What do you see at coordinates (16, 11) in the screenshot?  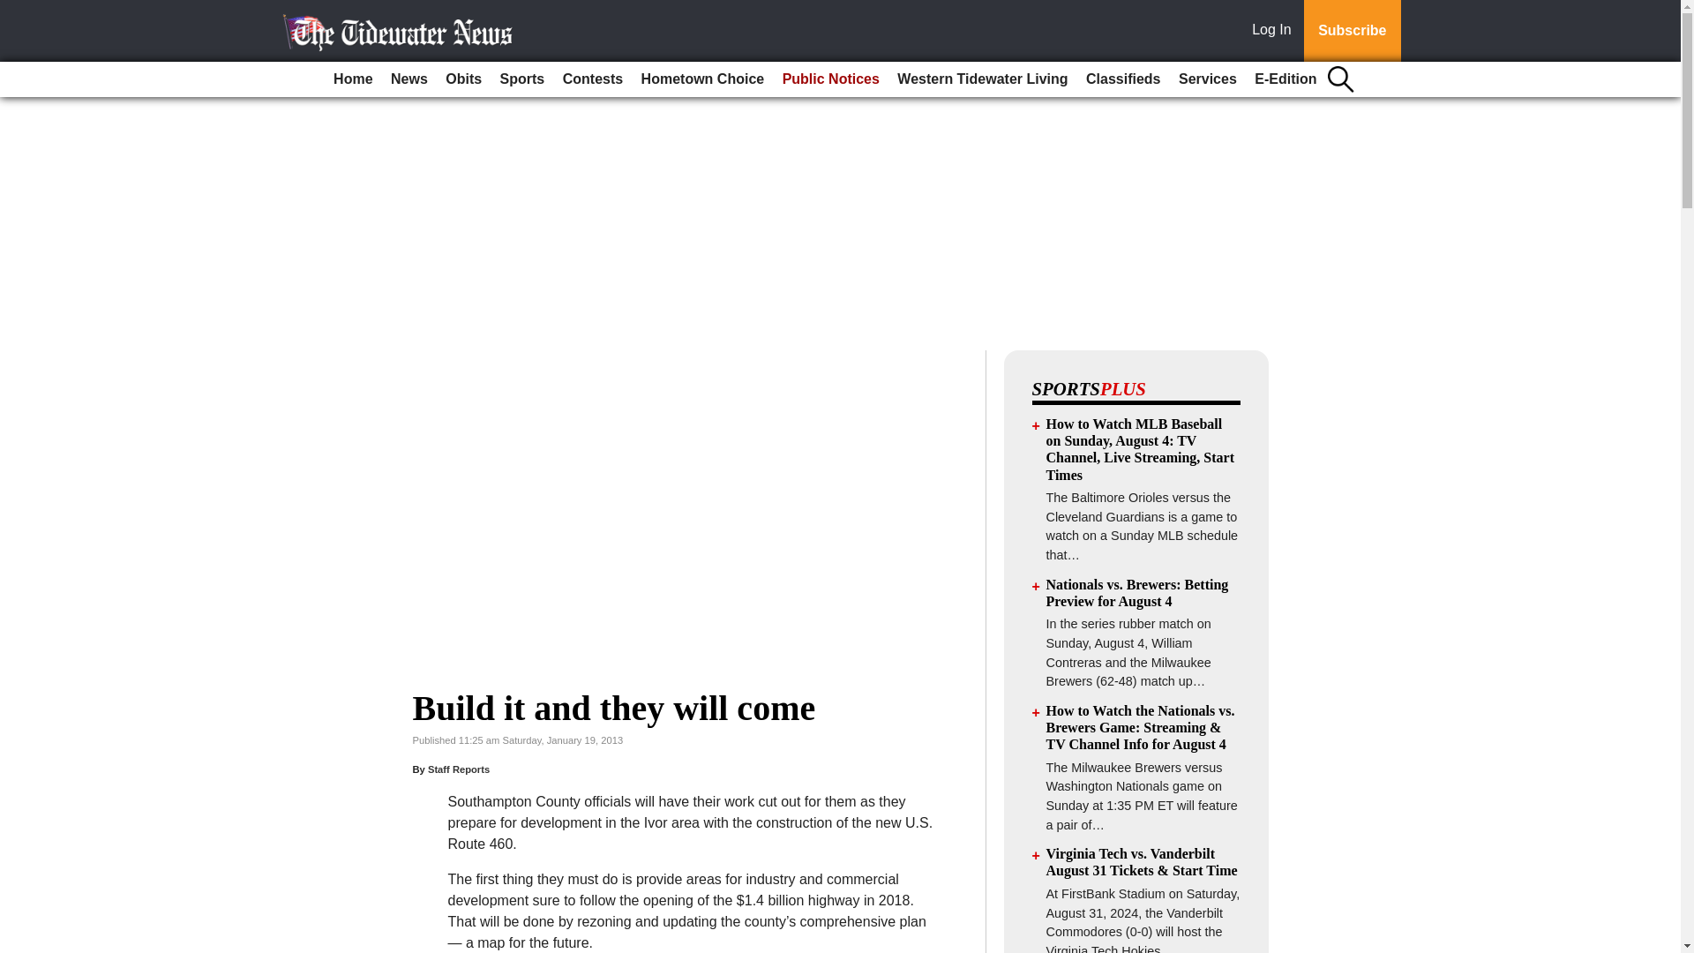 I see `Go` at bounding box center [16, 11].